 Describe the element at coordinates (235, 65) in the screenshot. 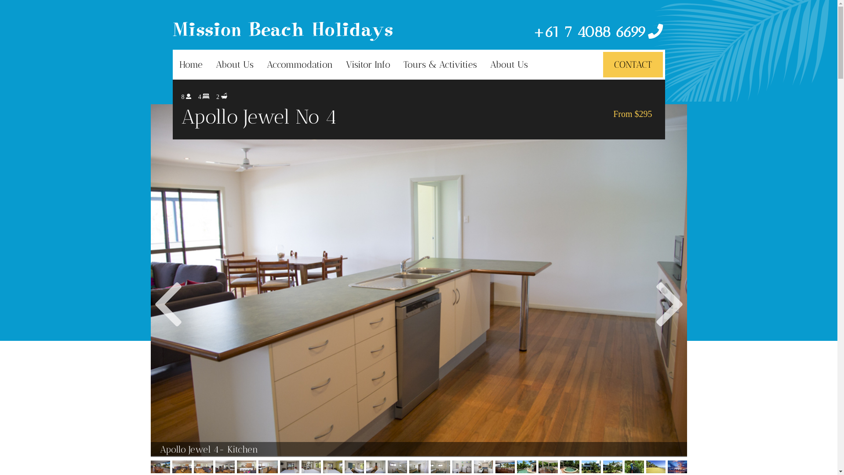

I see `About Us` at that location.